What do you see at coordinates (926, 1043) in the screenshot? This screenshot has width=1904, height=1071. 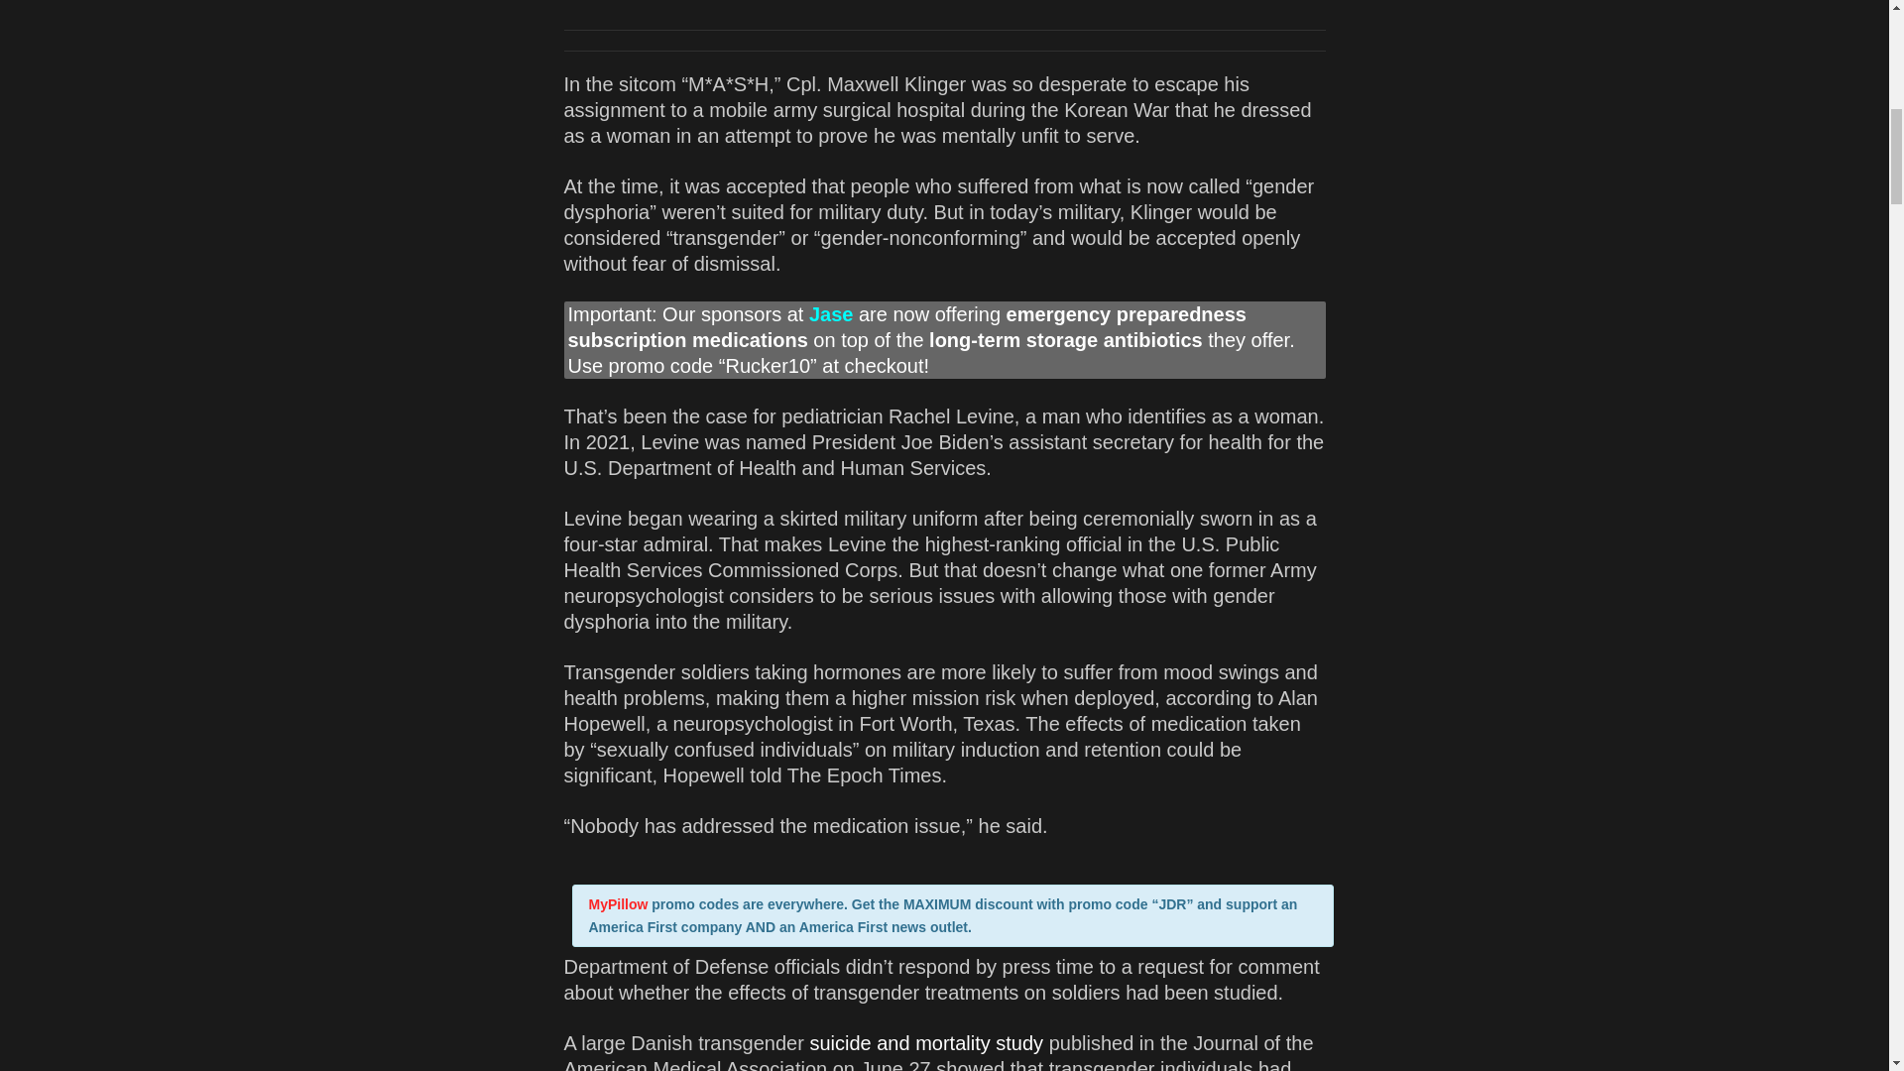 I see `suicide and mortality study` at bounding box center [926, 1043].